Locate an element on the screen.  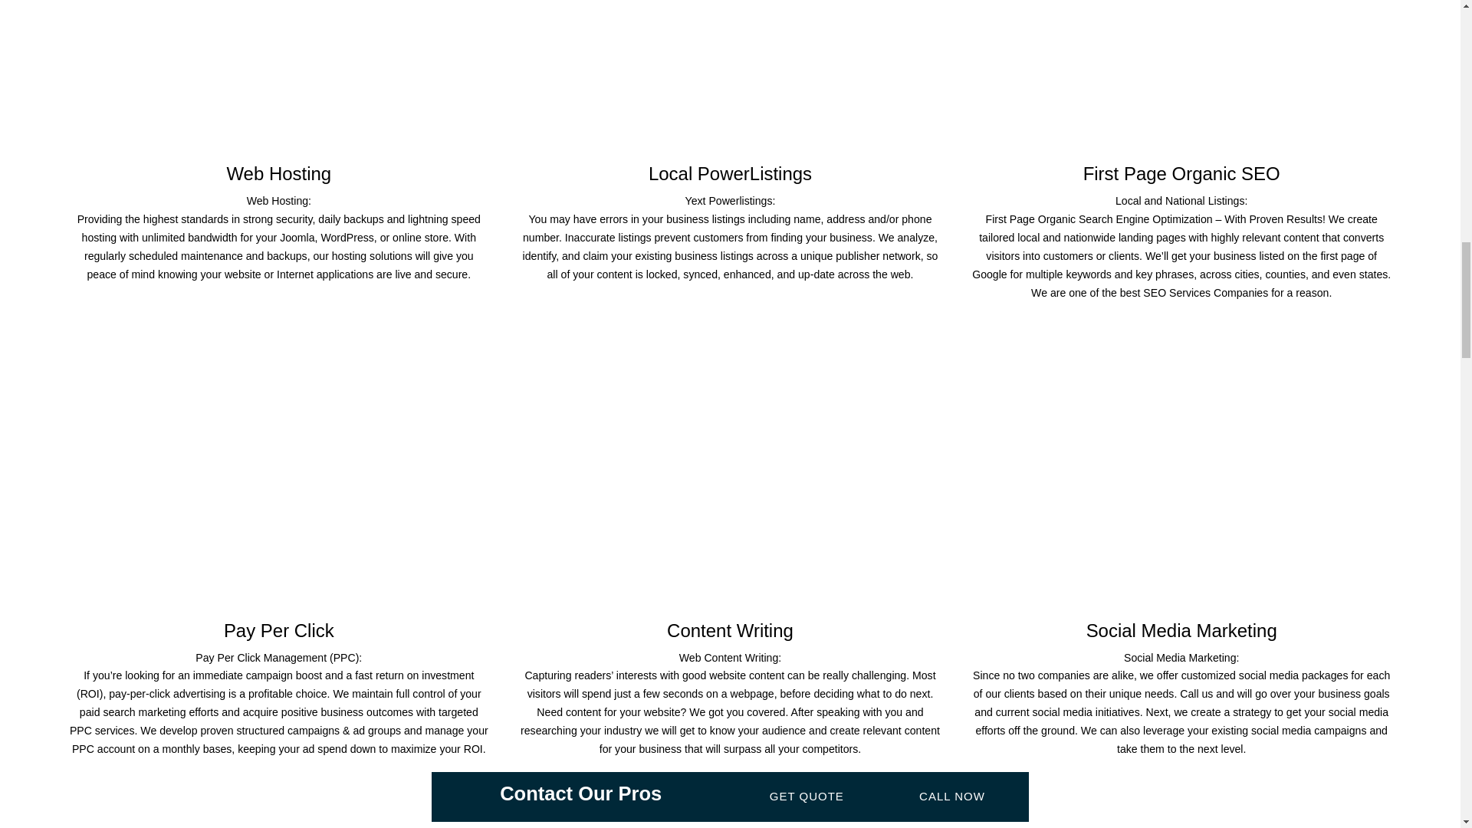
Web Content Writing: is located at coordinates (730, 658).